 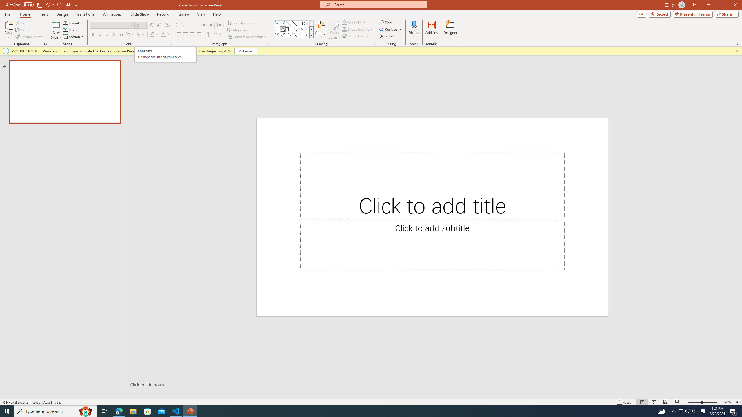 I want to click on &View, so click(x=85, y=94).